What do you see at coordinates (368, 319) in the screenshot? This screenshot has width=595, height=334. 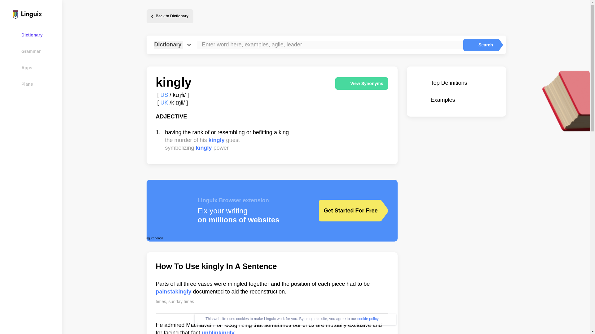 I see `cookie policy` at bounding box center [368, 319].